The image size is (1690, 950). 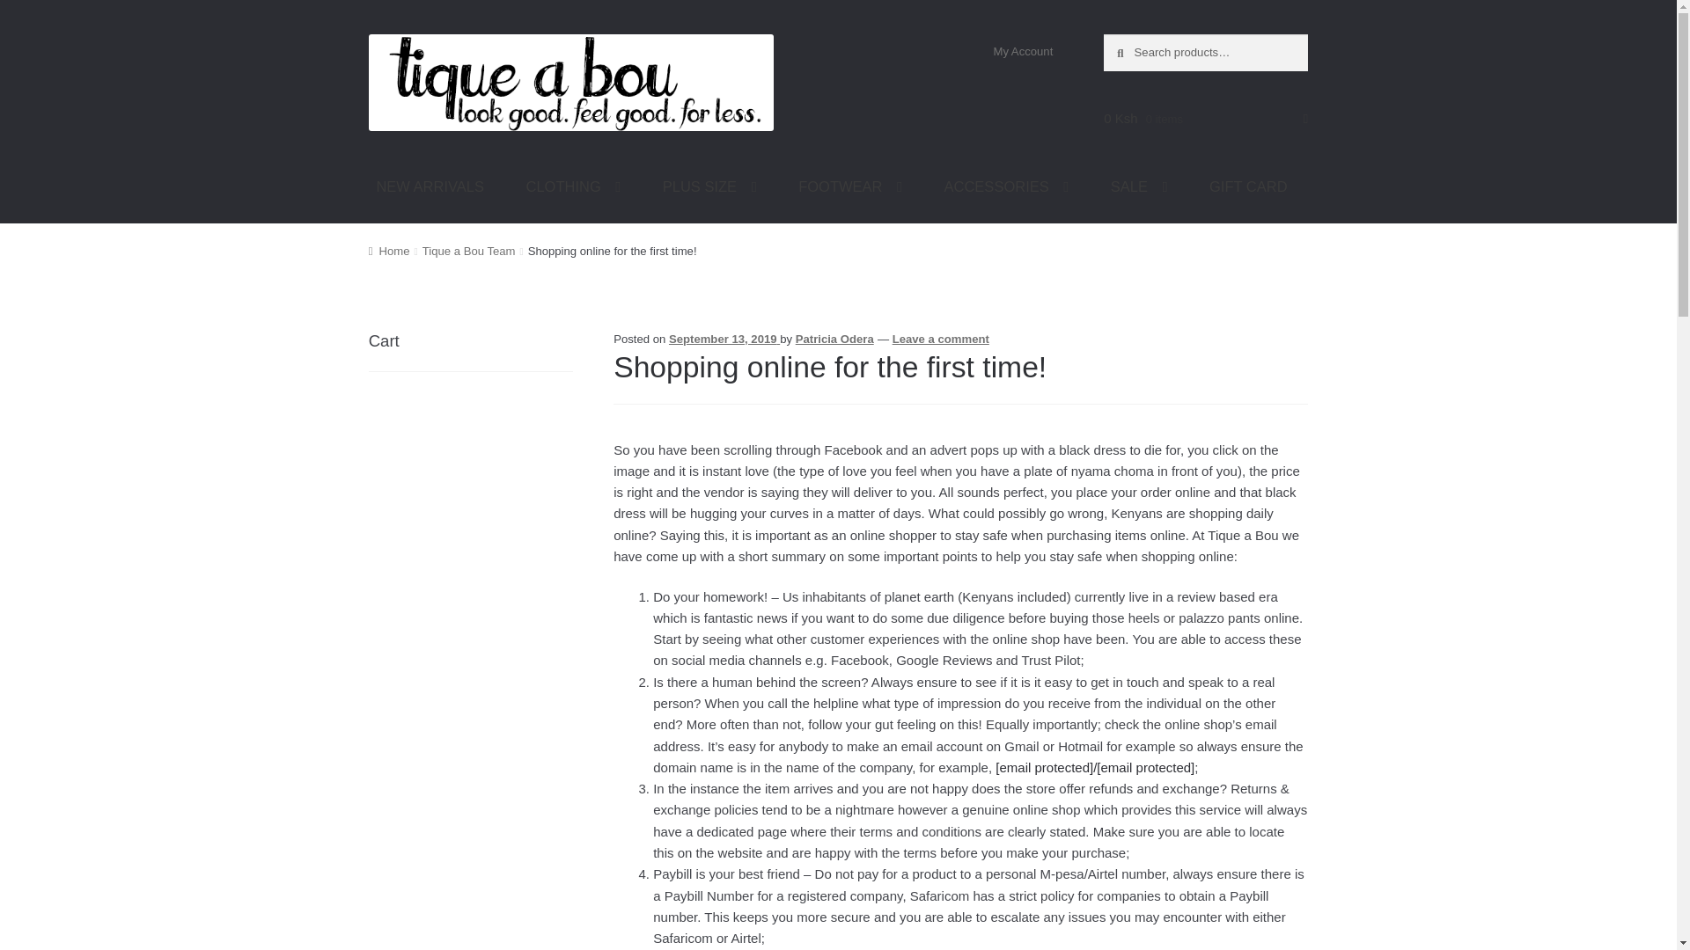 What do you see at coordinates (573, 186) in the screenshot?
I see `CLOTHING` at bounding box center [573, 186].